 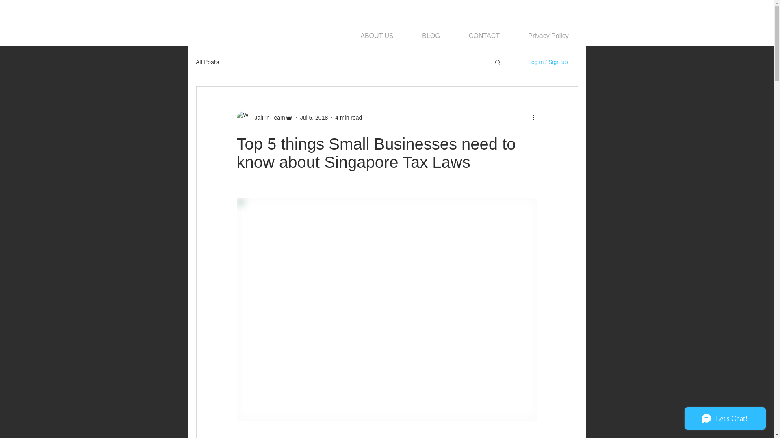 What do you see at coordinates (267, 118) in the screenshot?
I see `JaiFin Team` at bounding box center [267, 118].